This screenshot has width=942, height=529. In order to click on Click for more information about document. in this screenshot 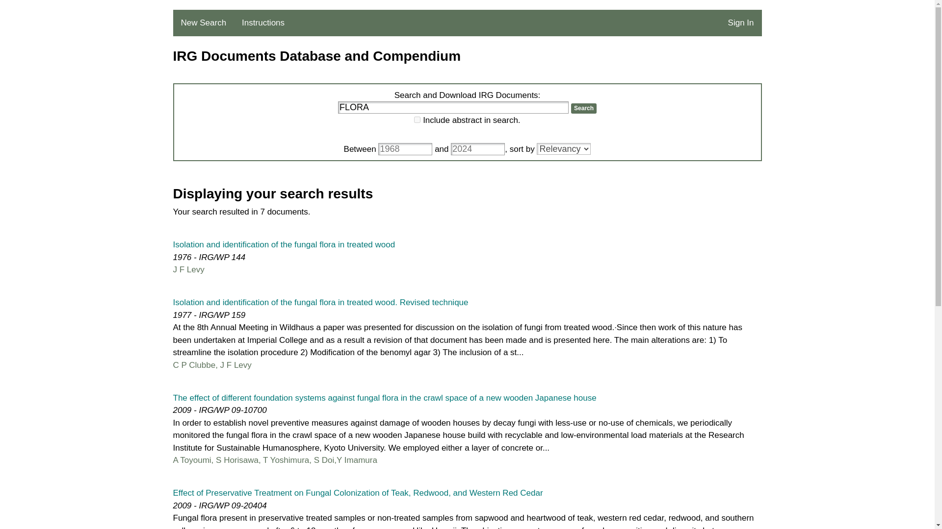, I will do `click(284, 244)`.